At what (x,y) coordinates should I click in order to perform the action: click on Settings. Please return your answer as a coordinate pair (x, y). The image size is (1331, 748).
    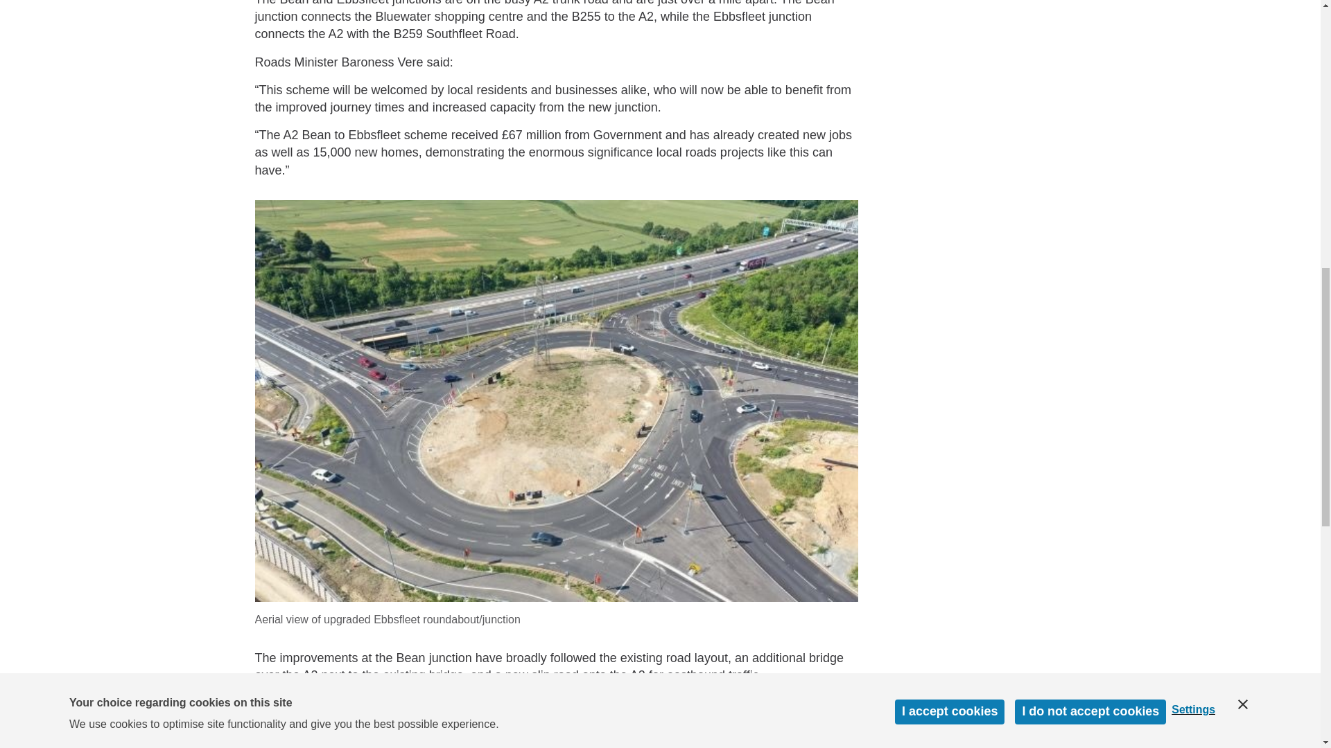
    Looking at the image, I should click on (1199, 3).